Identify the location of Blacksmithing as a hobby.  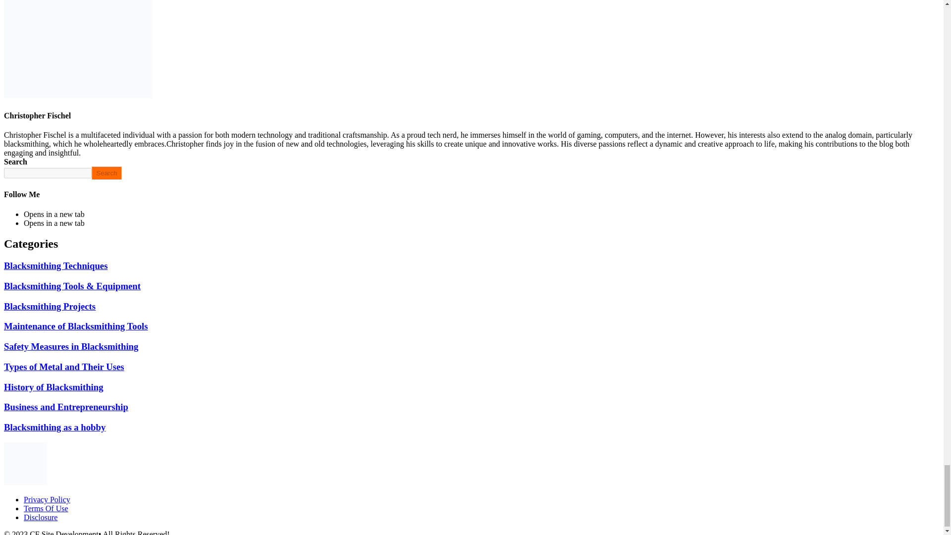
(54, 427).